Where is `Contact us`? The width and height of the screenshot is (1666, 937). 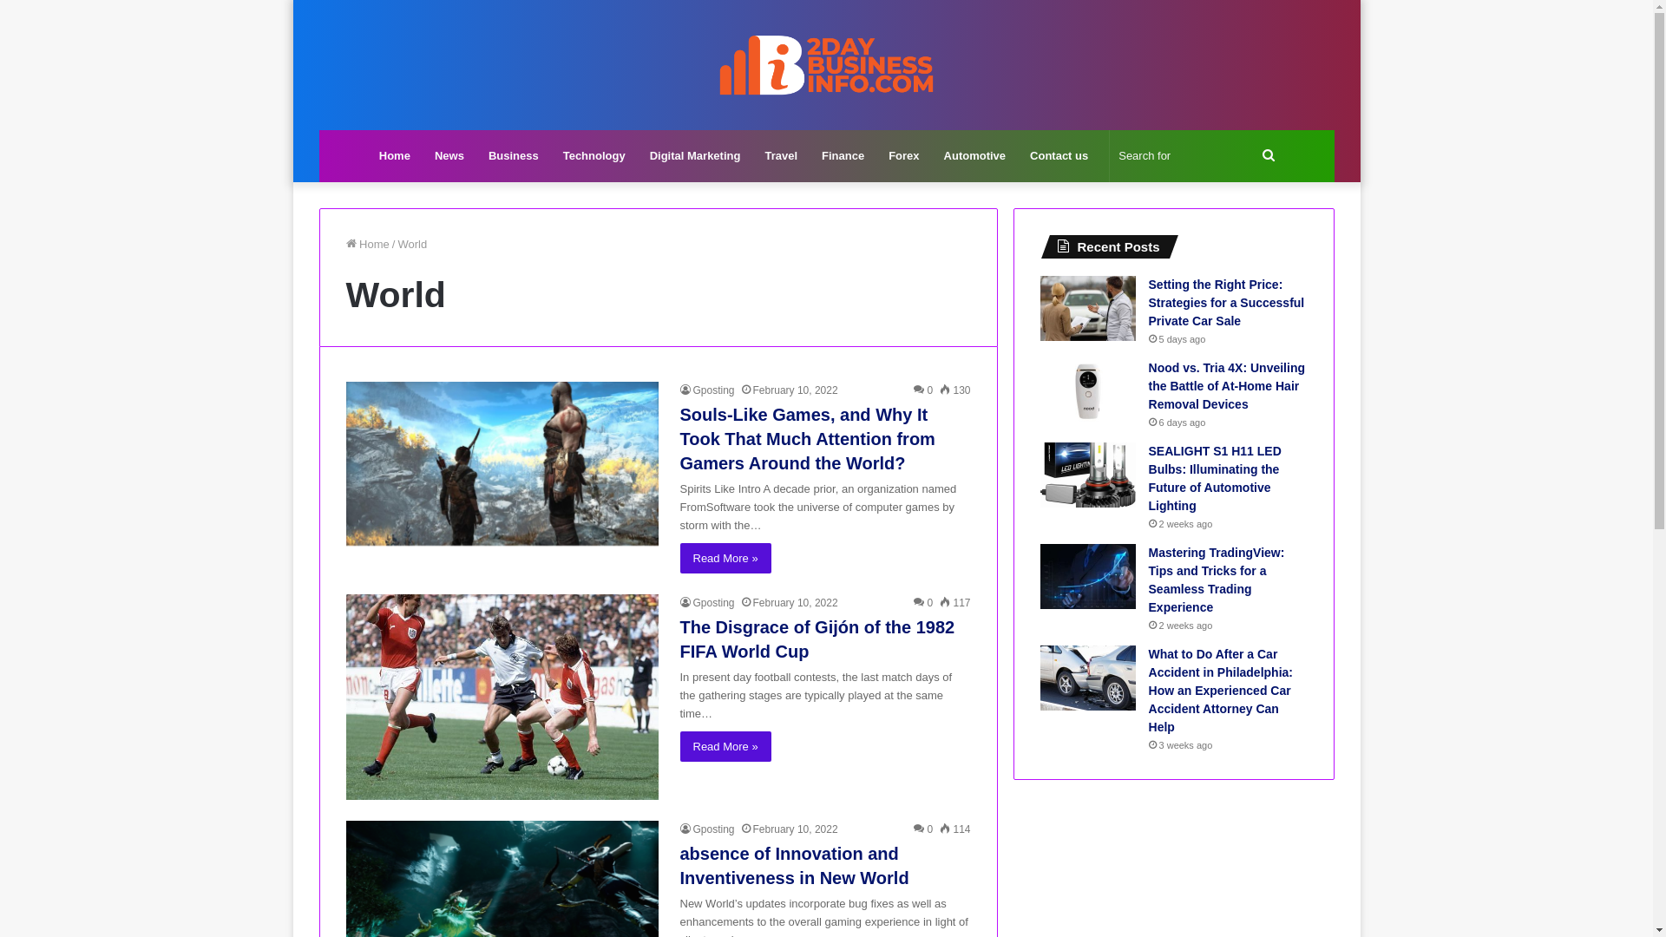
Contact us is located at coordinates (1059, 156).